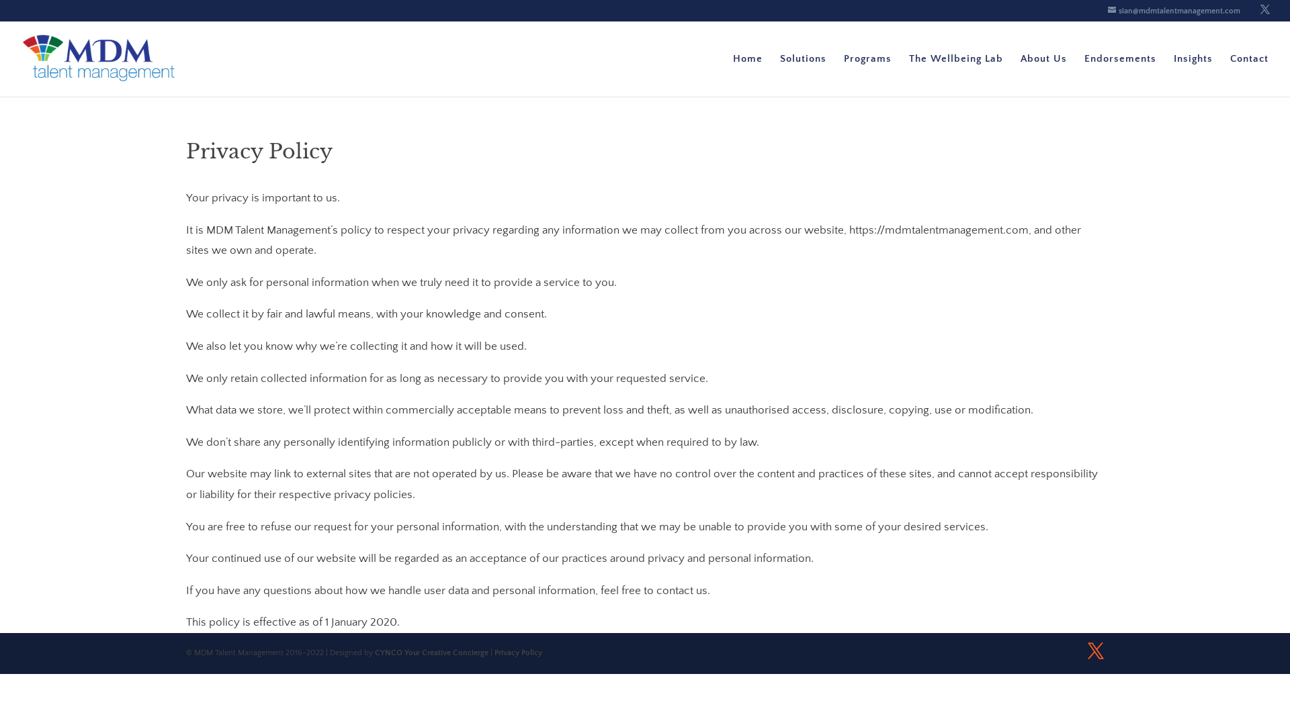  What do you see at coordinates (748, 75) in the screenshot?
I see `Home` at bounding box center [748, 75].